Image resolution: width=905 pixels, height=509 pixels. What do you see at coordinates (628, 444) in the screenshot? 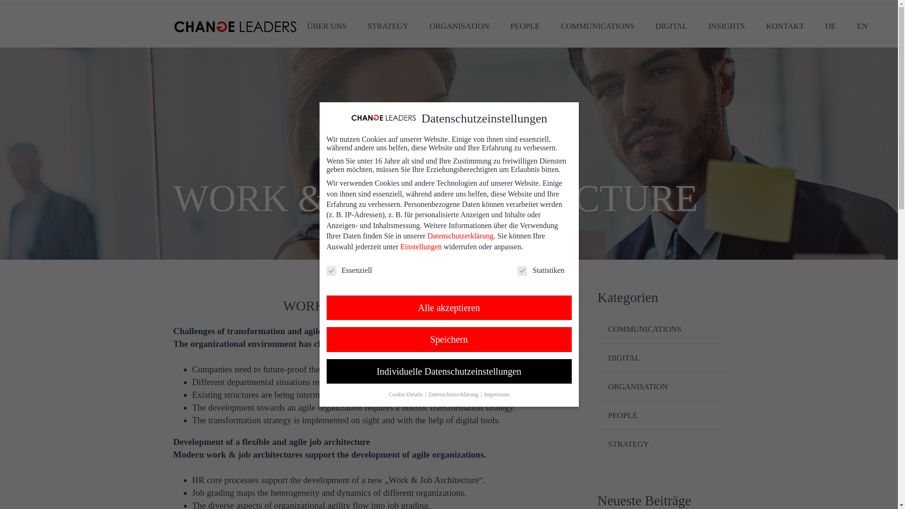
I see `View all posts filed under Strategy` at bounding box center [628, 444].